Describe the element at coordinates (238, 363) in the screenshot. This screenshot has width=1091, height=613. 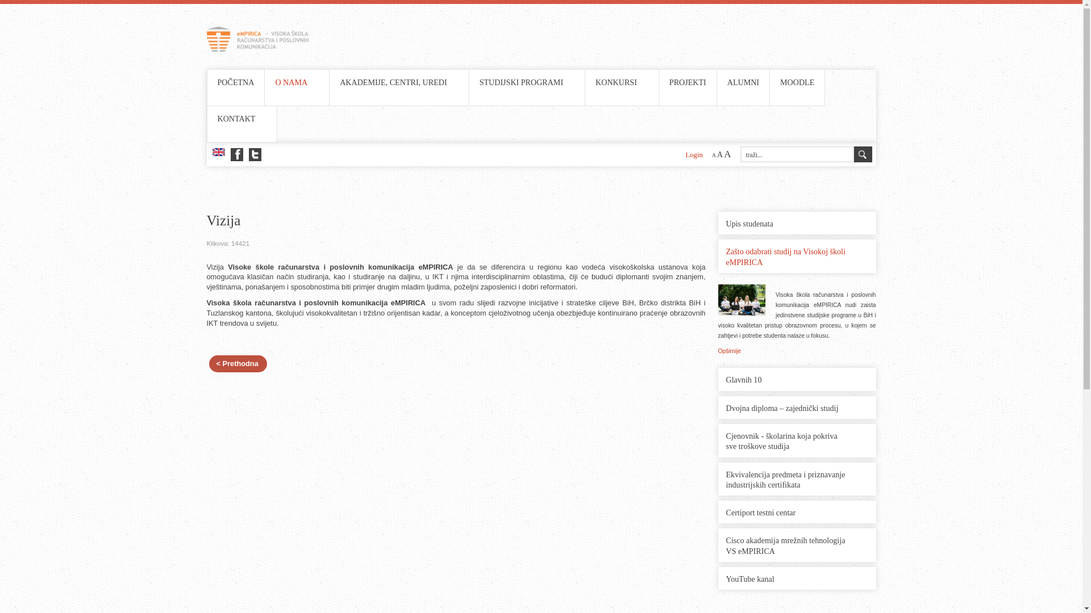
I see `< Prethodna` at that location.